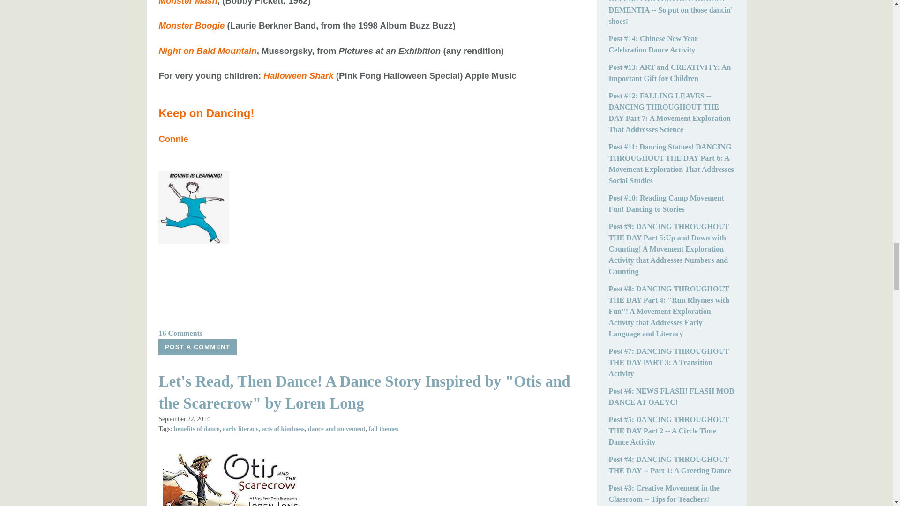  I want to click on 16 Comments, so click(180, 334).